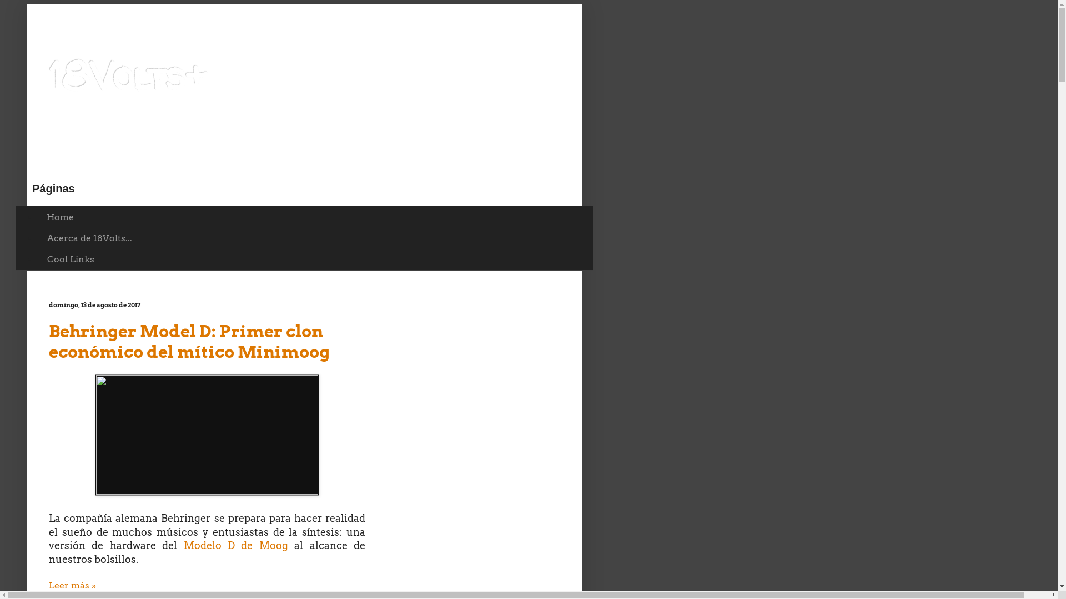 The image size is (1066, 599). Describe the element at coordinates (71, 259) in the screenshot. I see `Cool Links` at that location.